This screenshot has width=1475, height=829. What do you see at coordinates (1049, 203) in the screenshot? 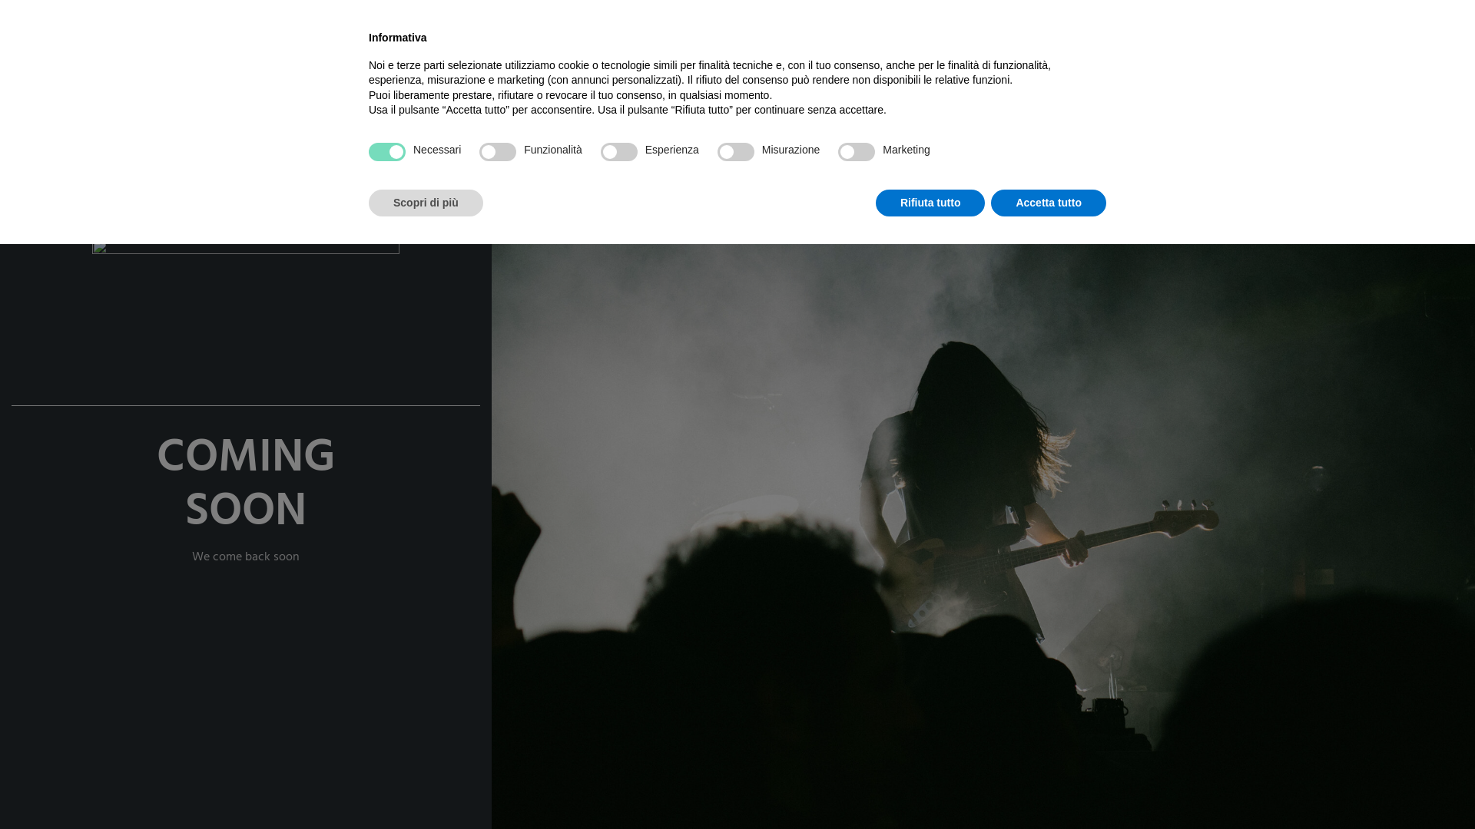
I see `Accetta tutto` at bounding box center [1049, 203].